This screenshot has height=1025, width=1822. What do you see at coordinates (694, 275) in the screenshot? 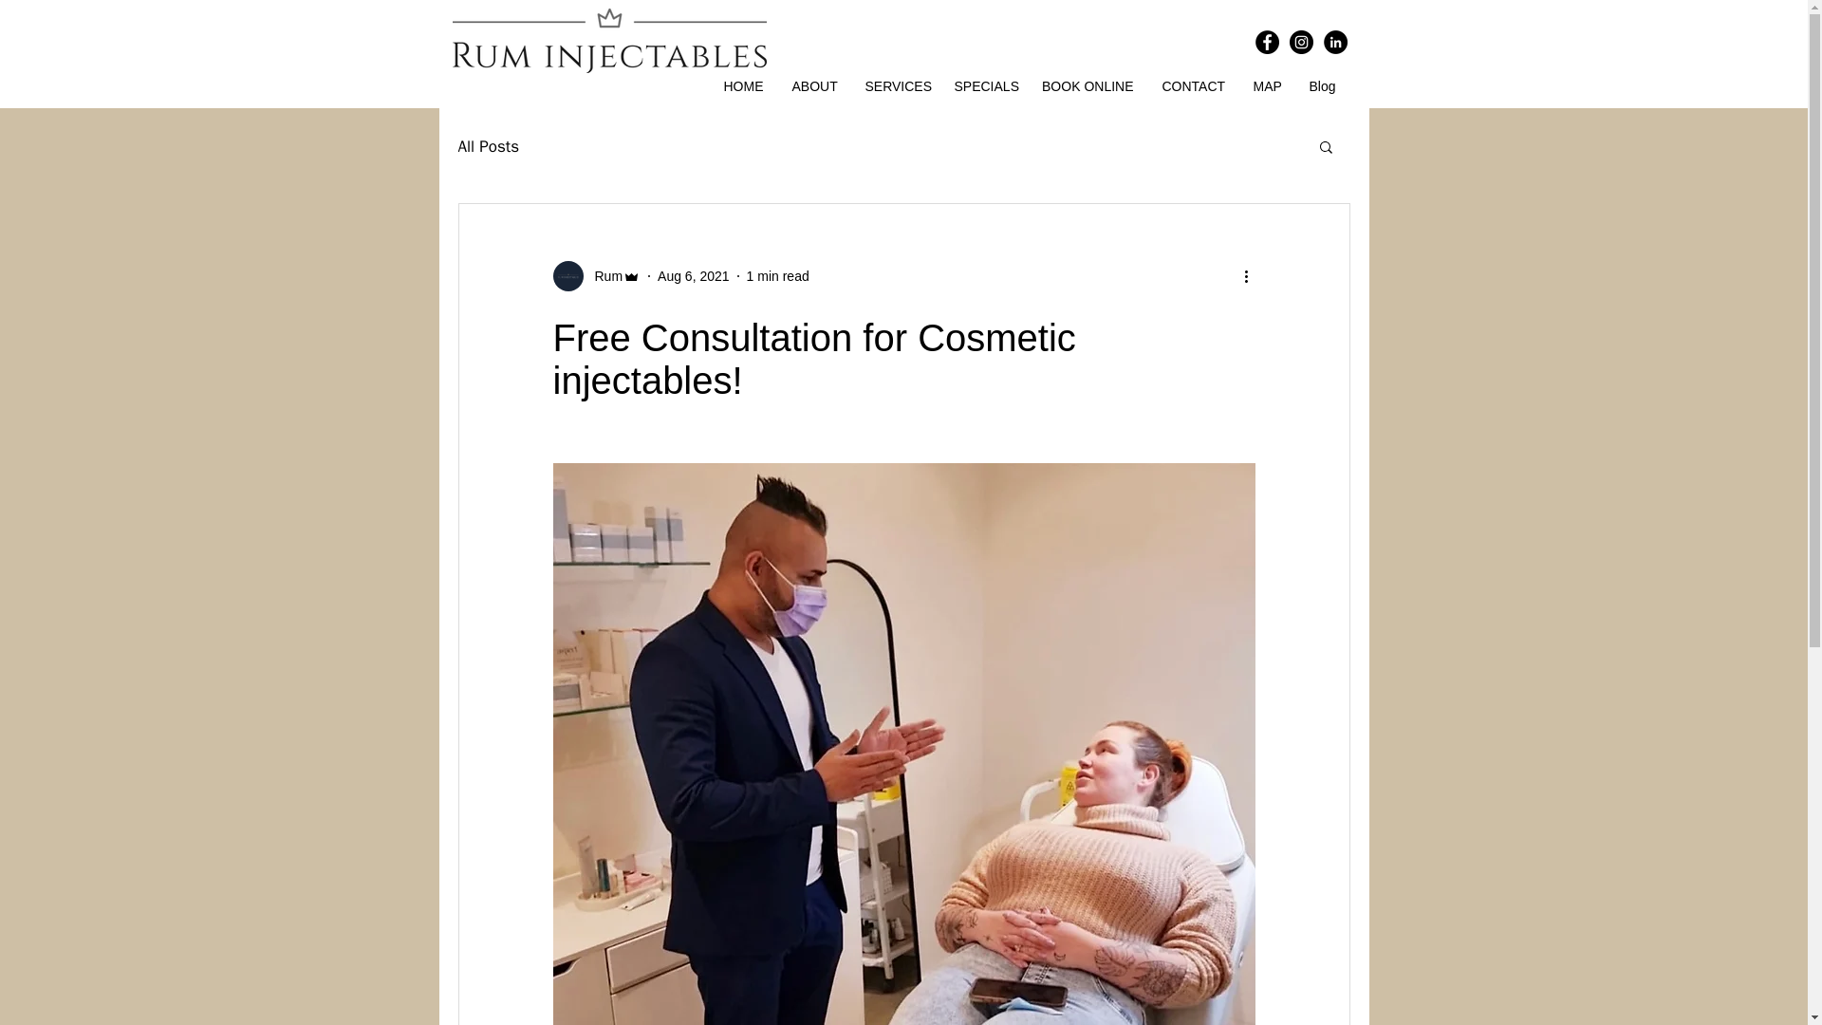
I see `Aug 6, 2021` at bounding box center [694, 275].